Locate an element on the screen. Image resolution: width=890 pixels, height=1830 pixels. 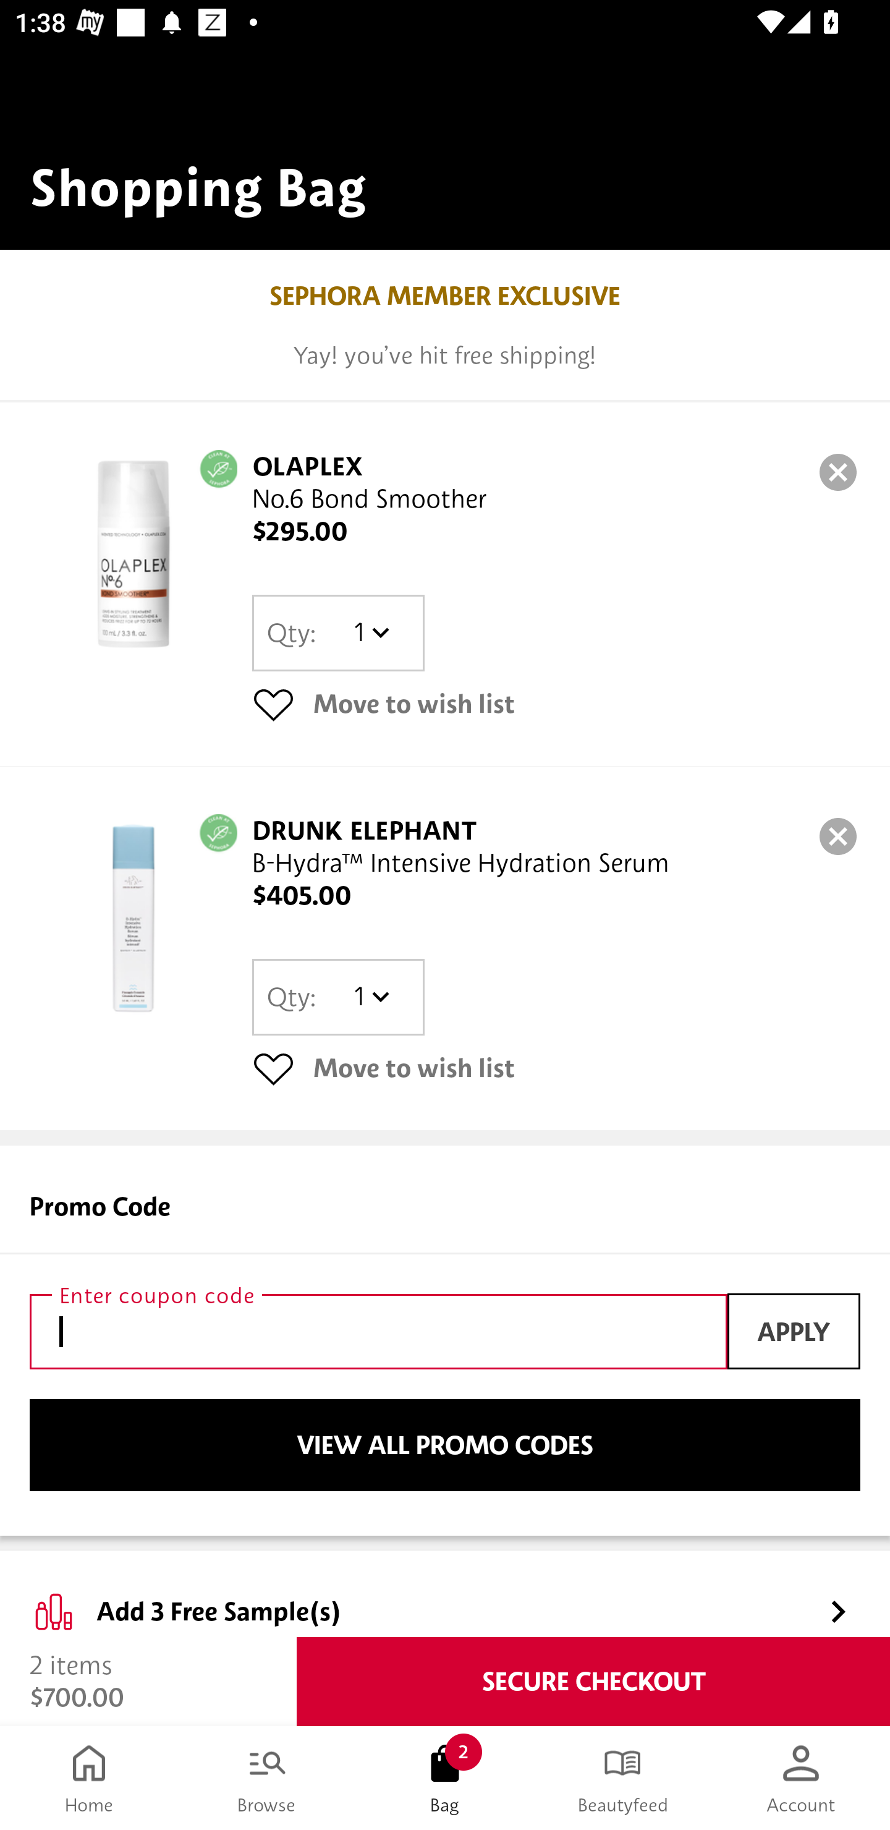
Beautyfeed is located at coordinates (623, 1778).